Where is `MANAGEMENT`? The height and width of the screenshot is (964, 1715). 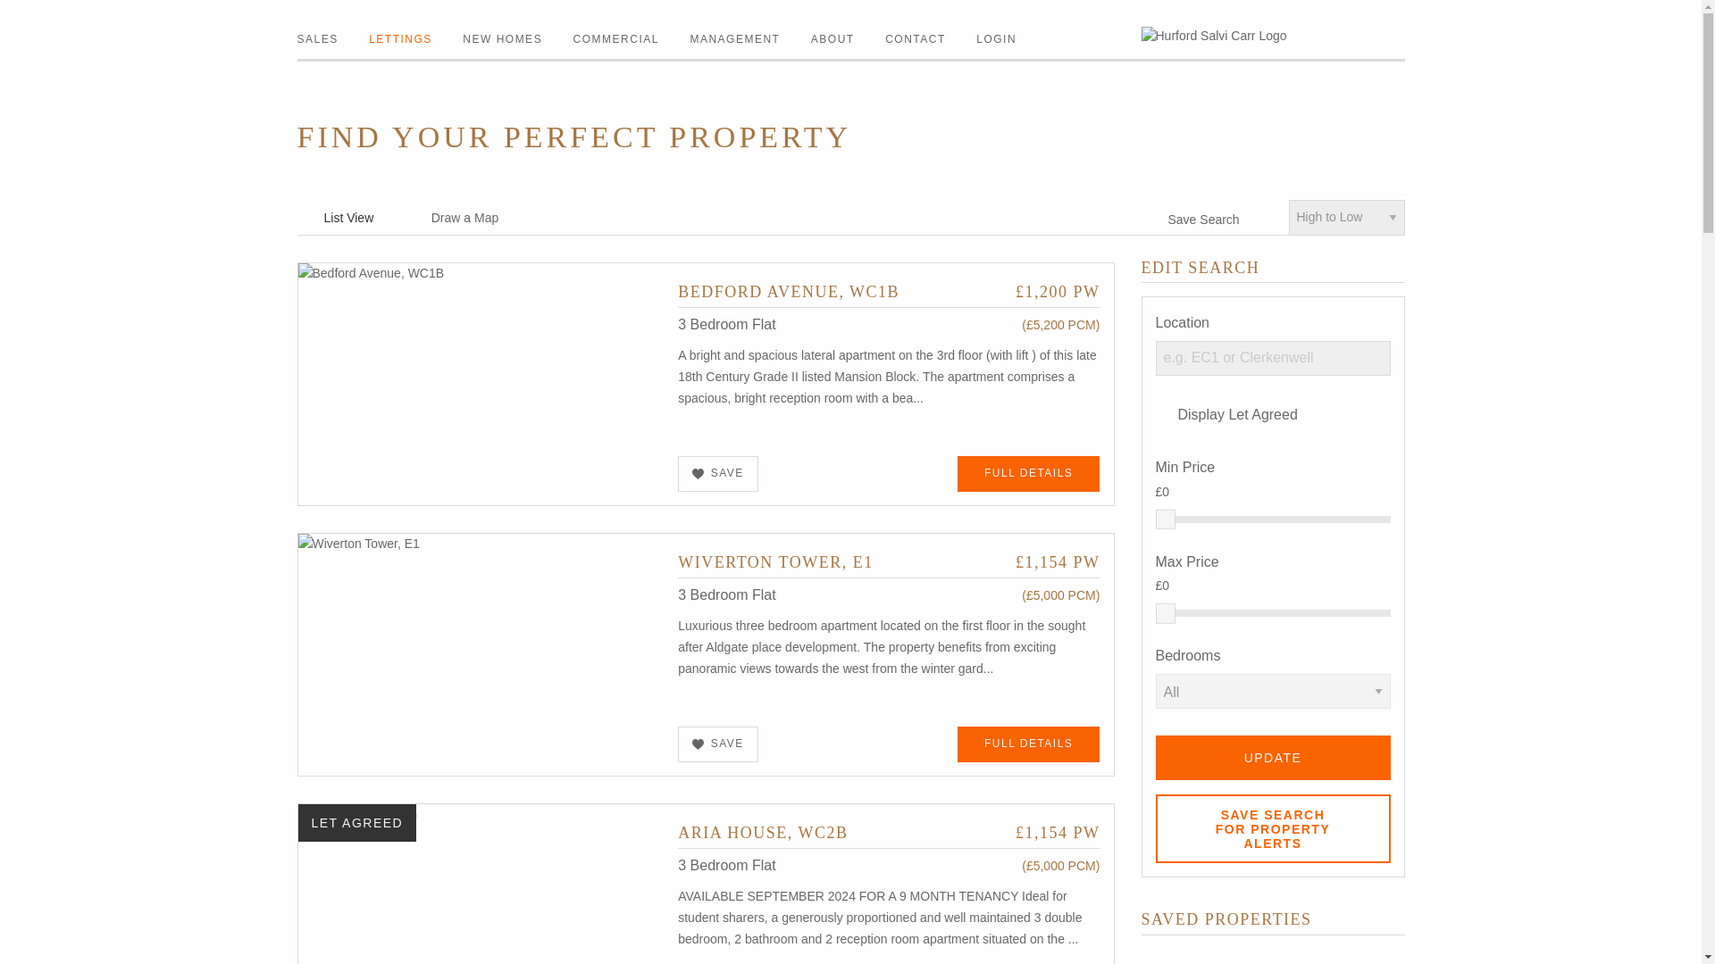 MANAGEMENT is located at coordinates (734, 38).